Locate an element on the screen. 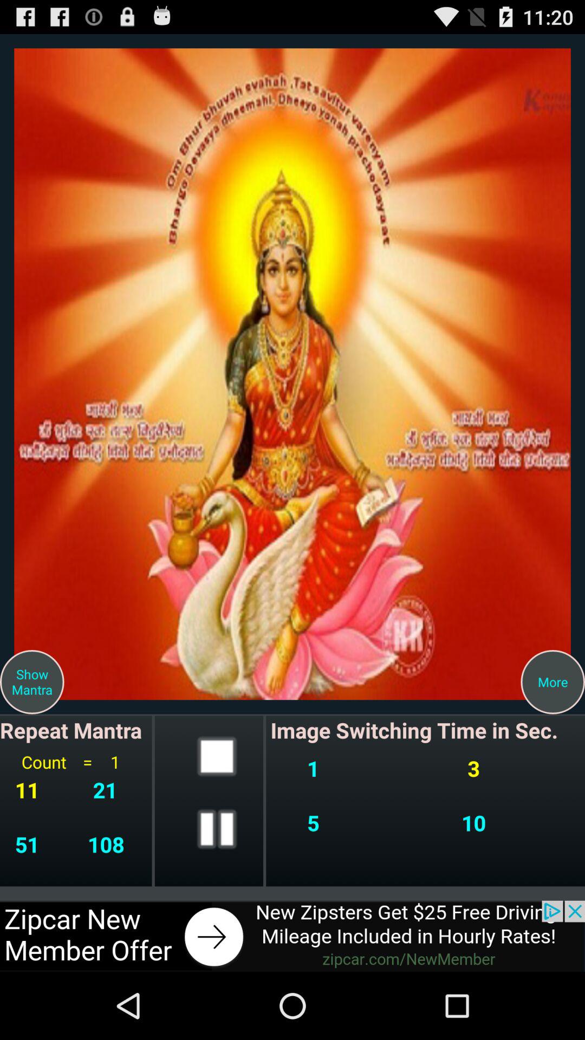  open image is located at coordinates (292, 374).